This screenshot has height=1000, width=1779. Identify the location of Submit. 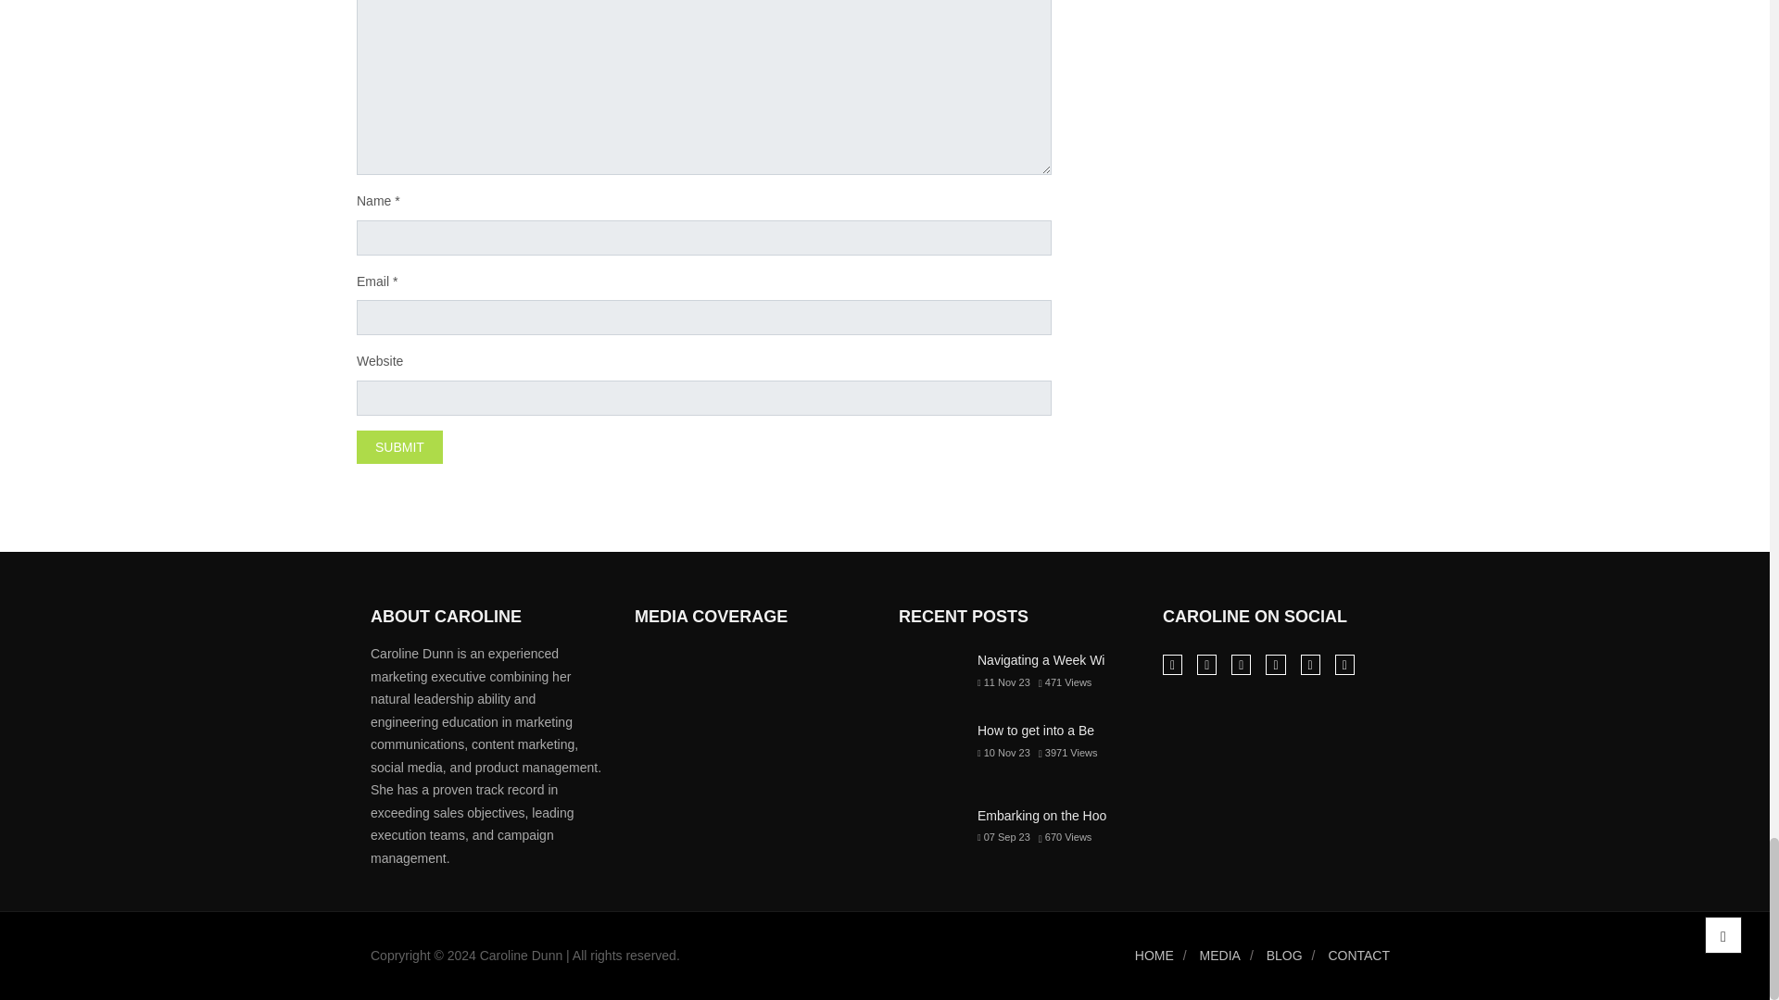
(400, 448).